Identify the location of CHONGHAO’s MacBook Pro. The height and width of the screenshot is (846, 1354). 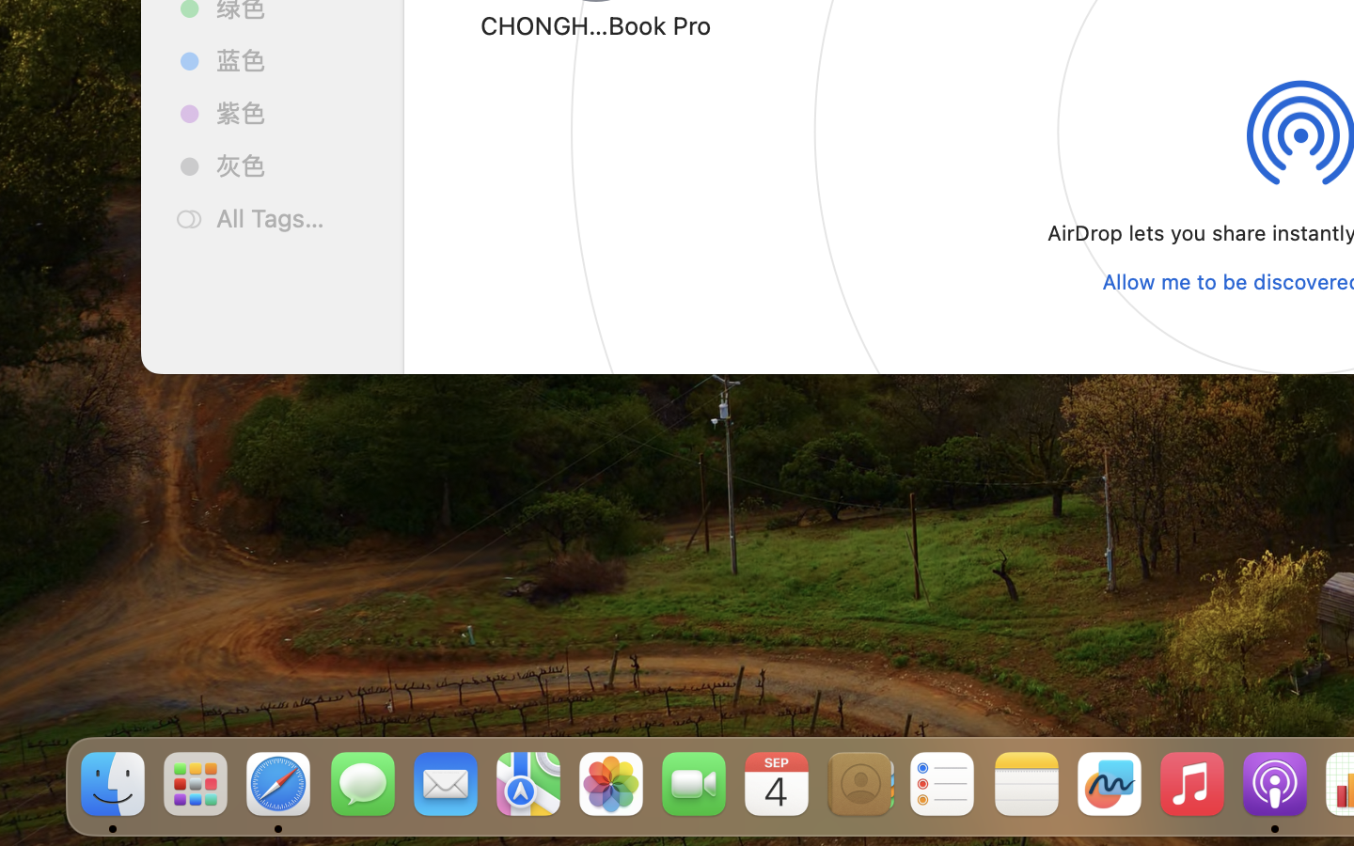
(596, 24).